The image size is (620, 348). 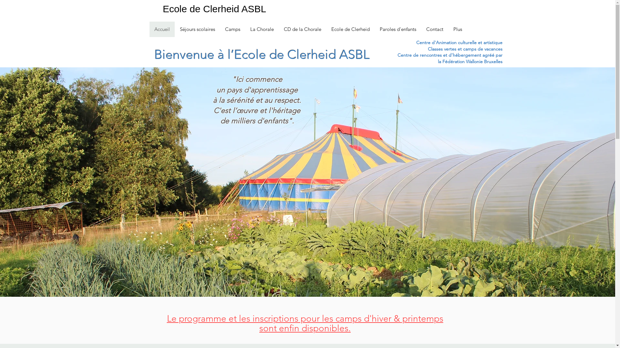 What do you see at coordinates (350, 29) in the screenshot?
I see `Ecole de Clerheid` at bounding box center [350, 29].